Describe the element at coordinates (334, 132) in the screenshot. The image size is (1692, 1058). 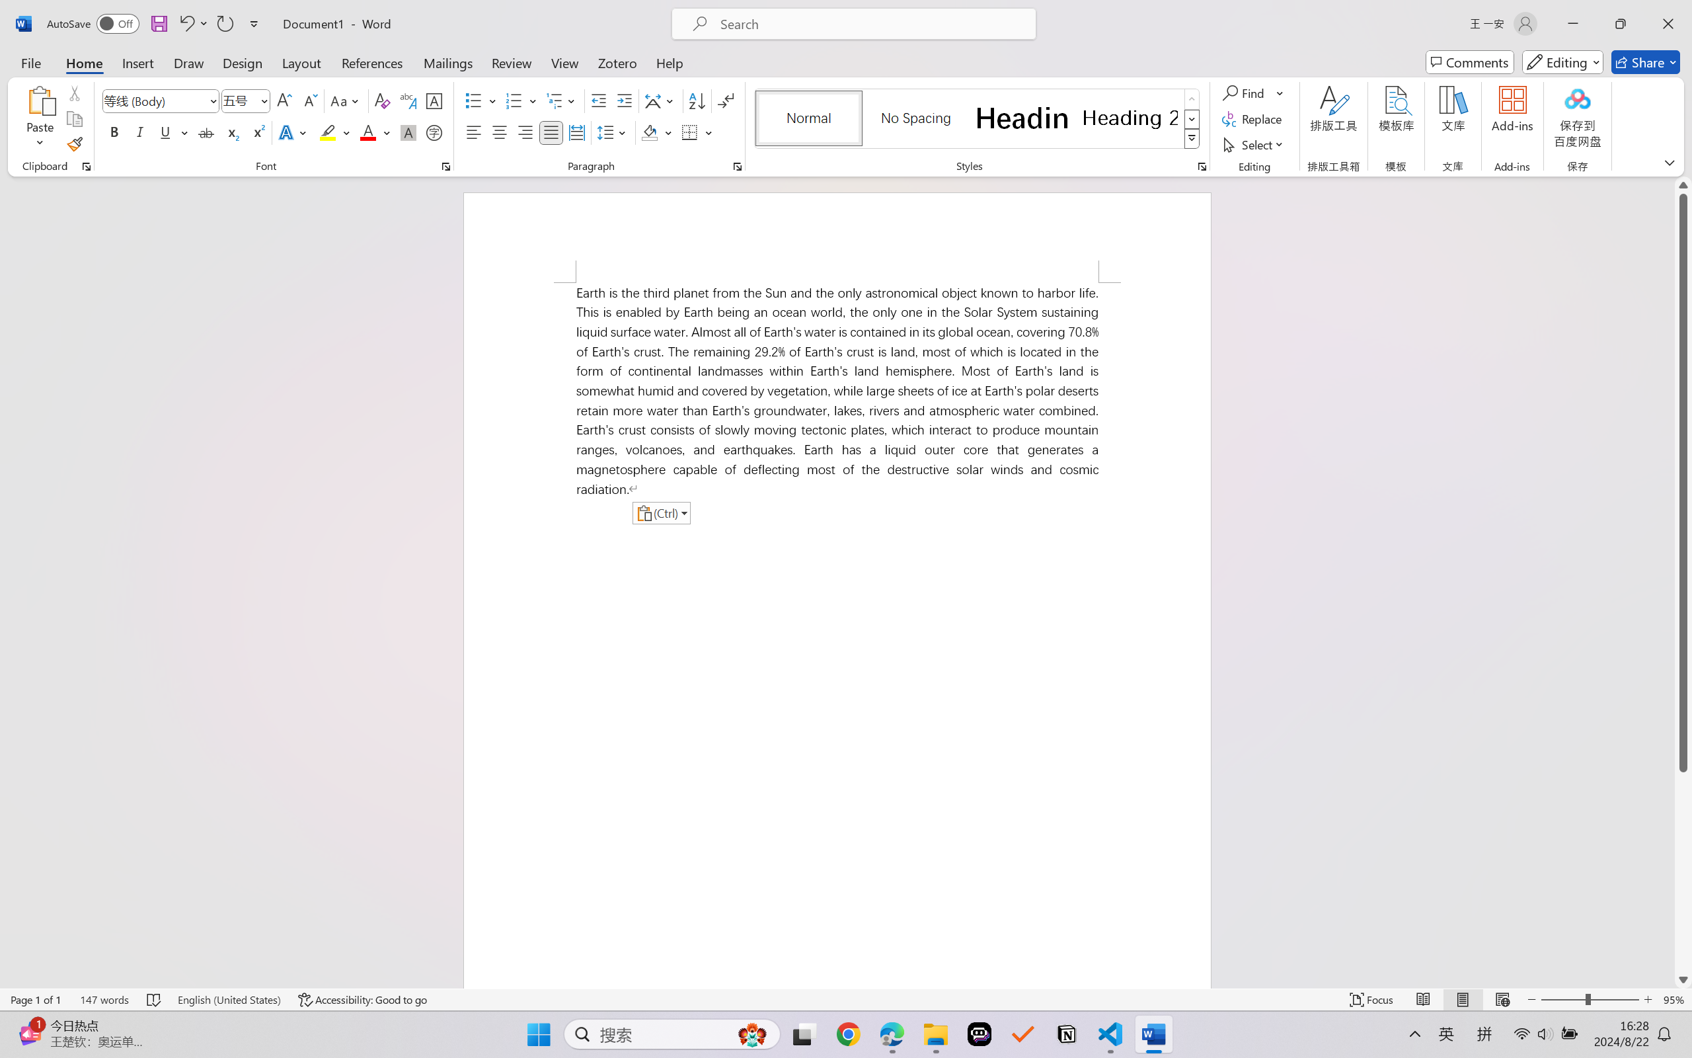
I see `Text Highlight Color` at that location.